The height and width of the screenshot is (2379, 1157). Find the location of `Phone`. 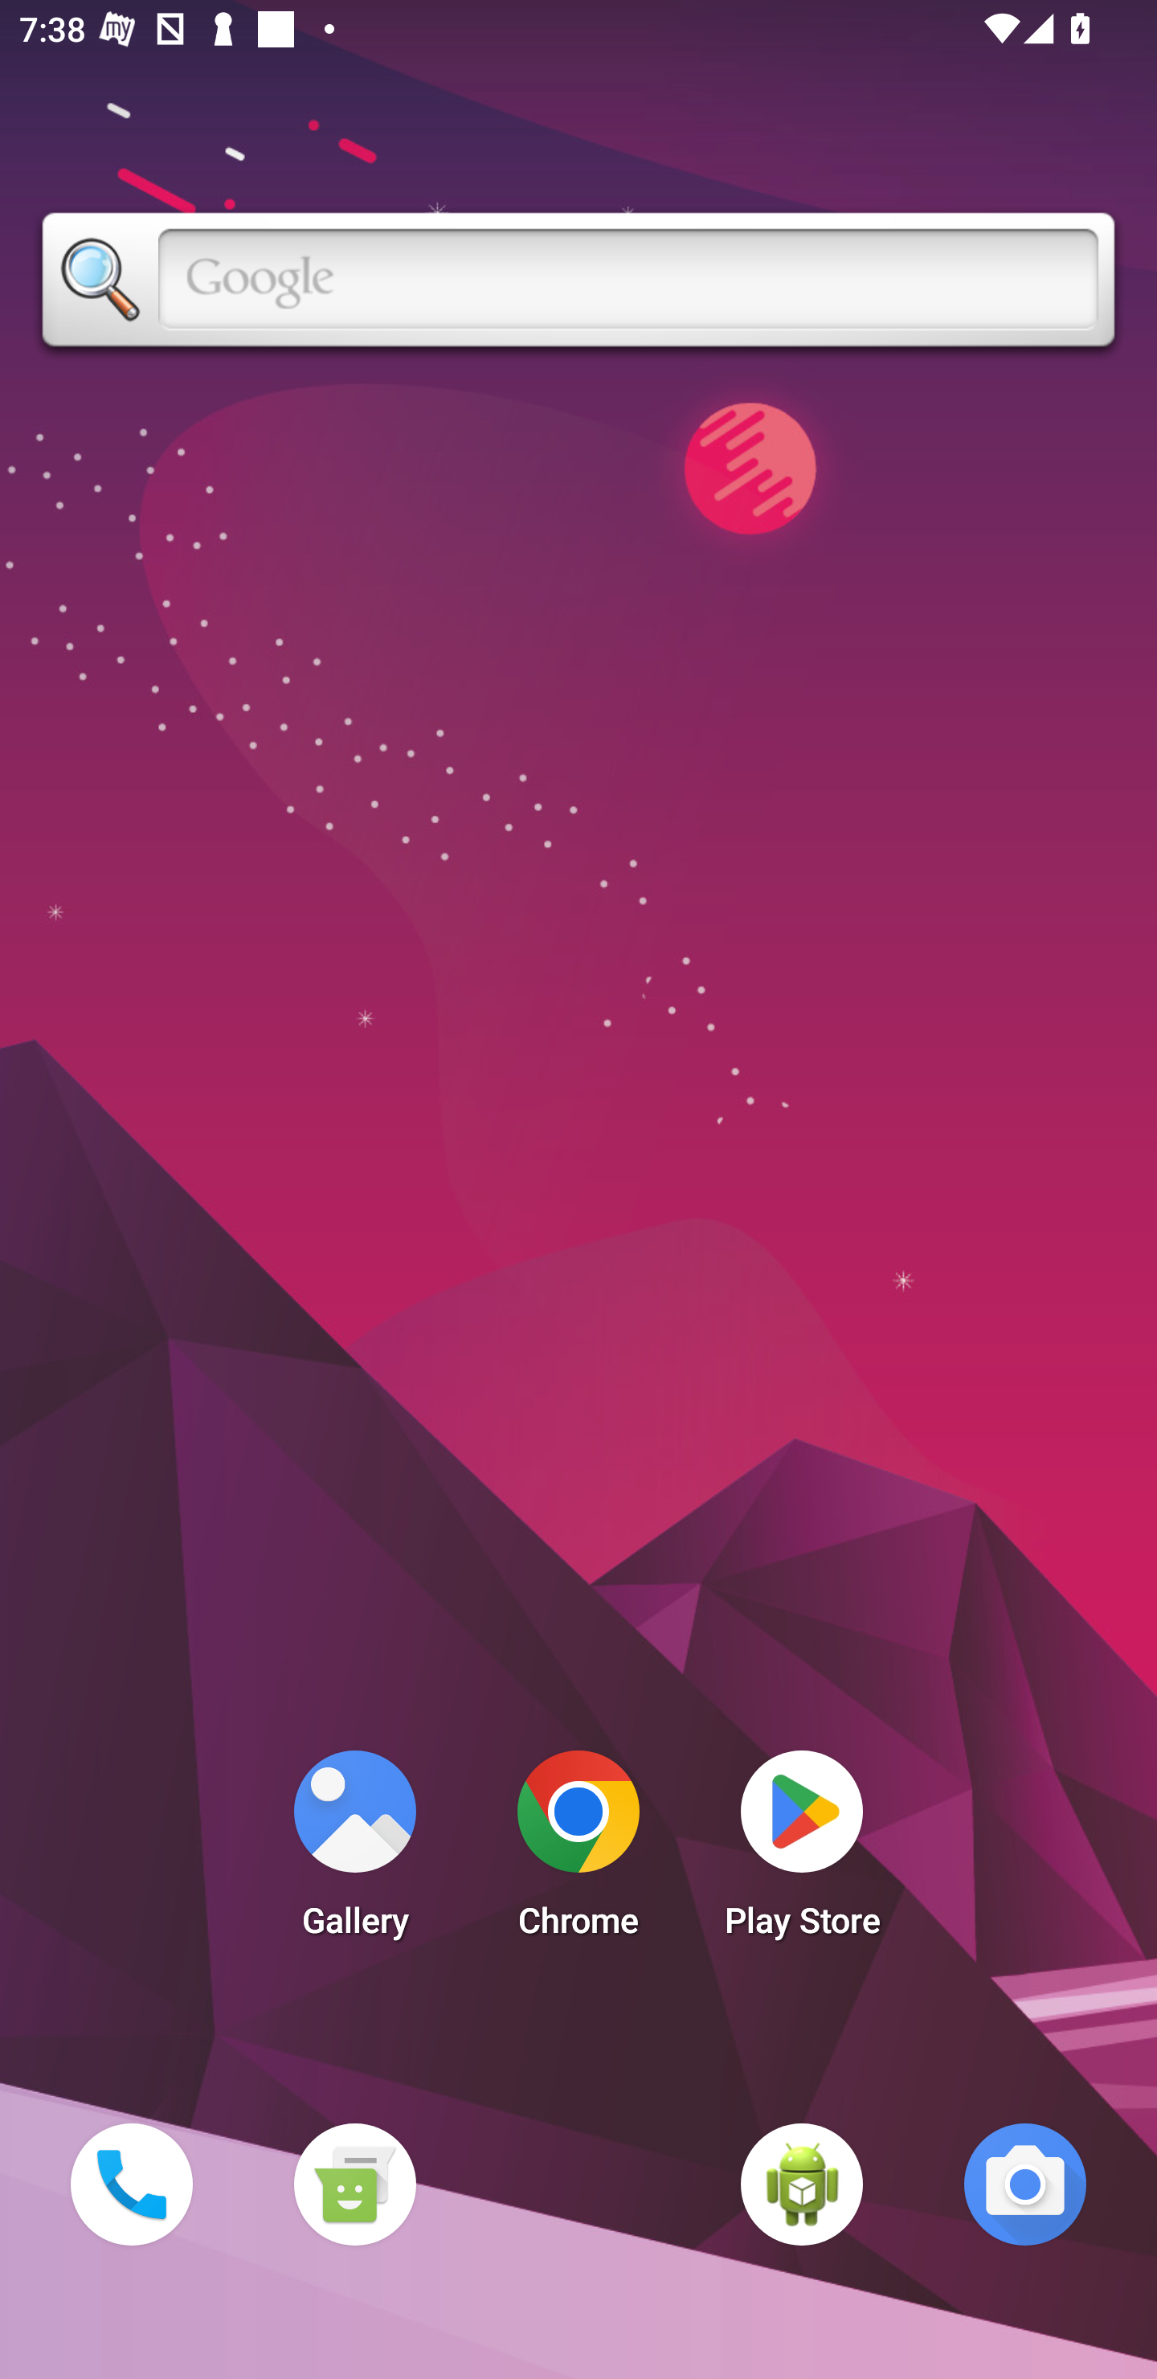

Phone is located at coordinates (131, 2184).